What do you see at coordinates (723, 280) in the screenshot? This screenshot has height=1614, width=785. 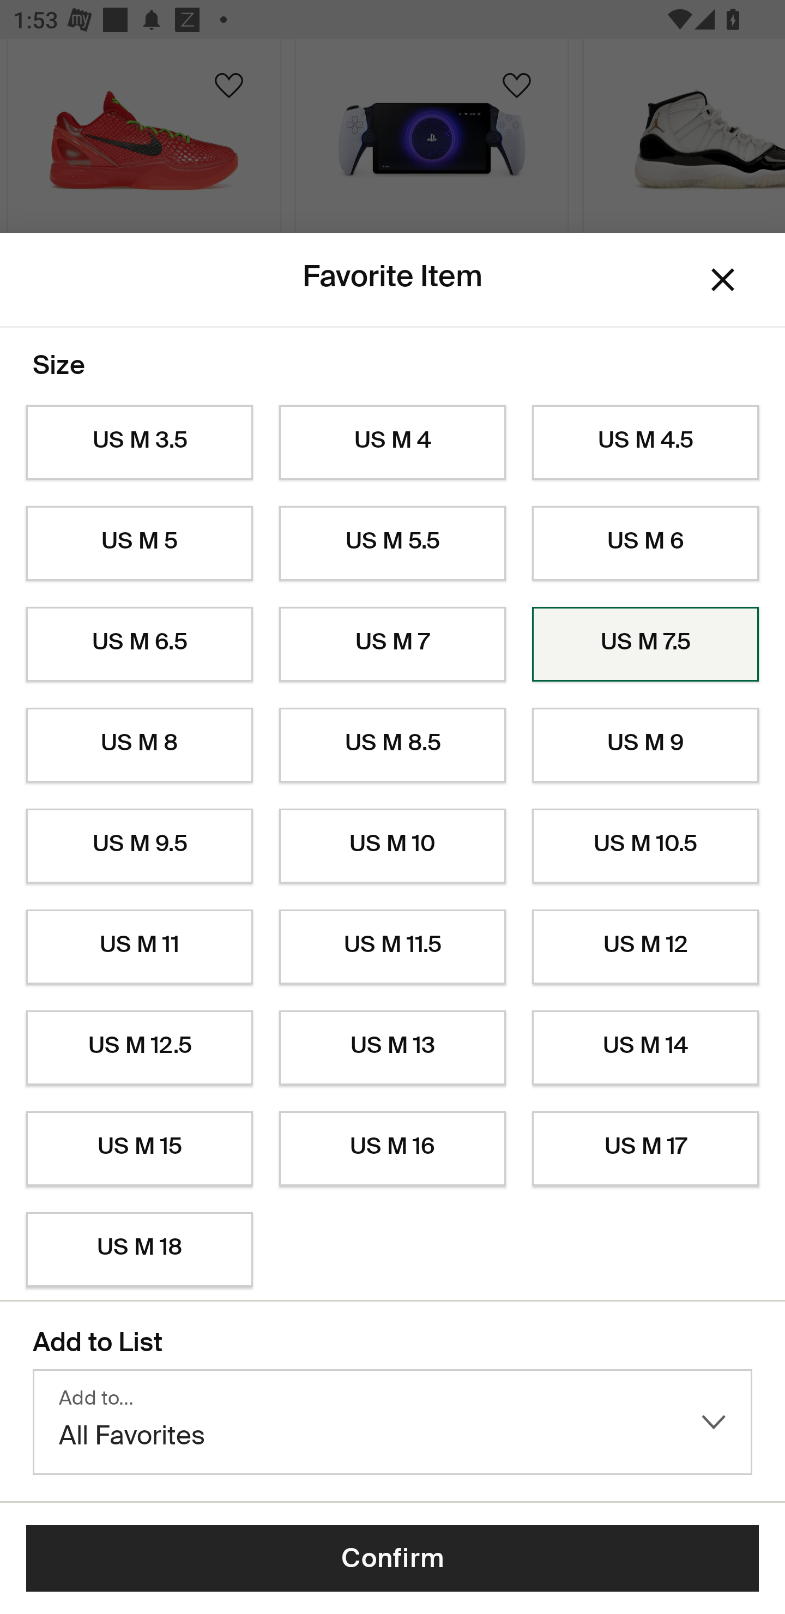 I see `Dismiss` at bounding box center [723, 280].